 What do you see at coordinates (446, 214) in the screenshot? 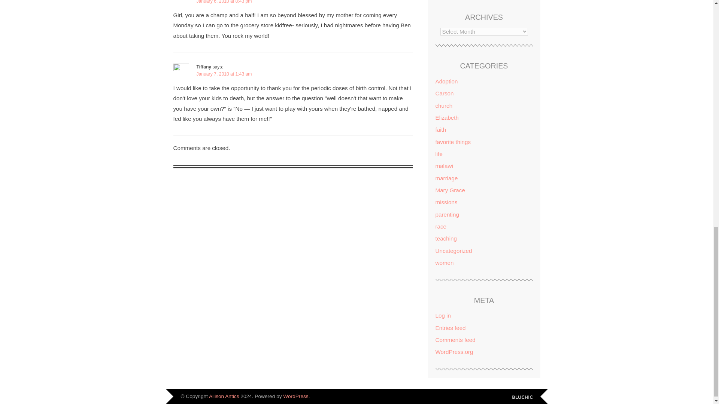
I see `parenting` at bounding box center [446, 214].